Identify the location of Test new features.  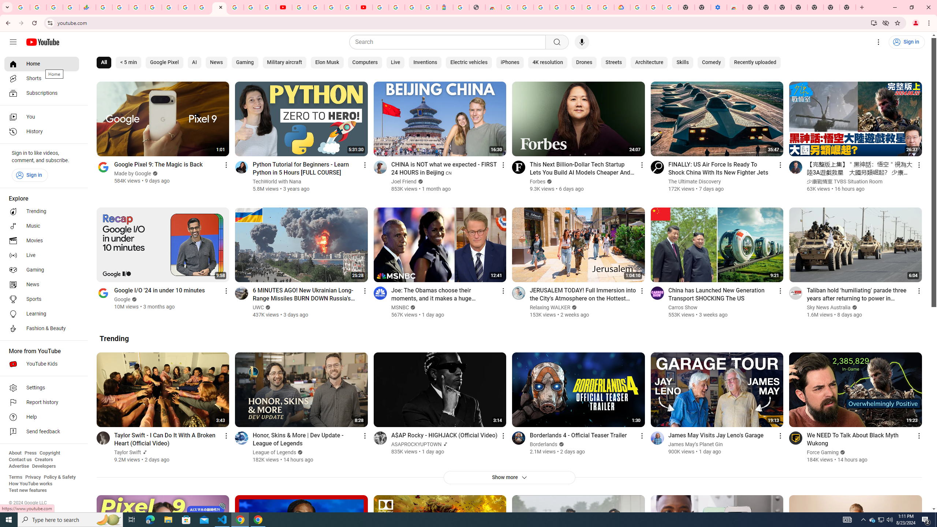
(28, 490).